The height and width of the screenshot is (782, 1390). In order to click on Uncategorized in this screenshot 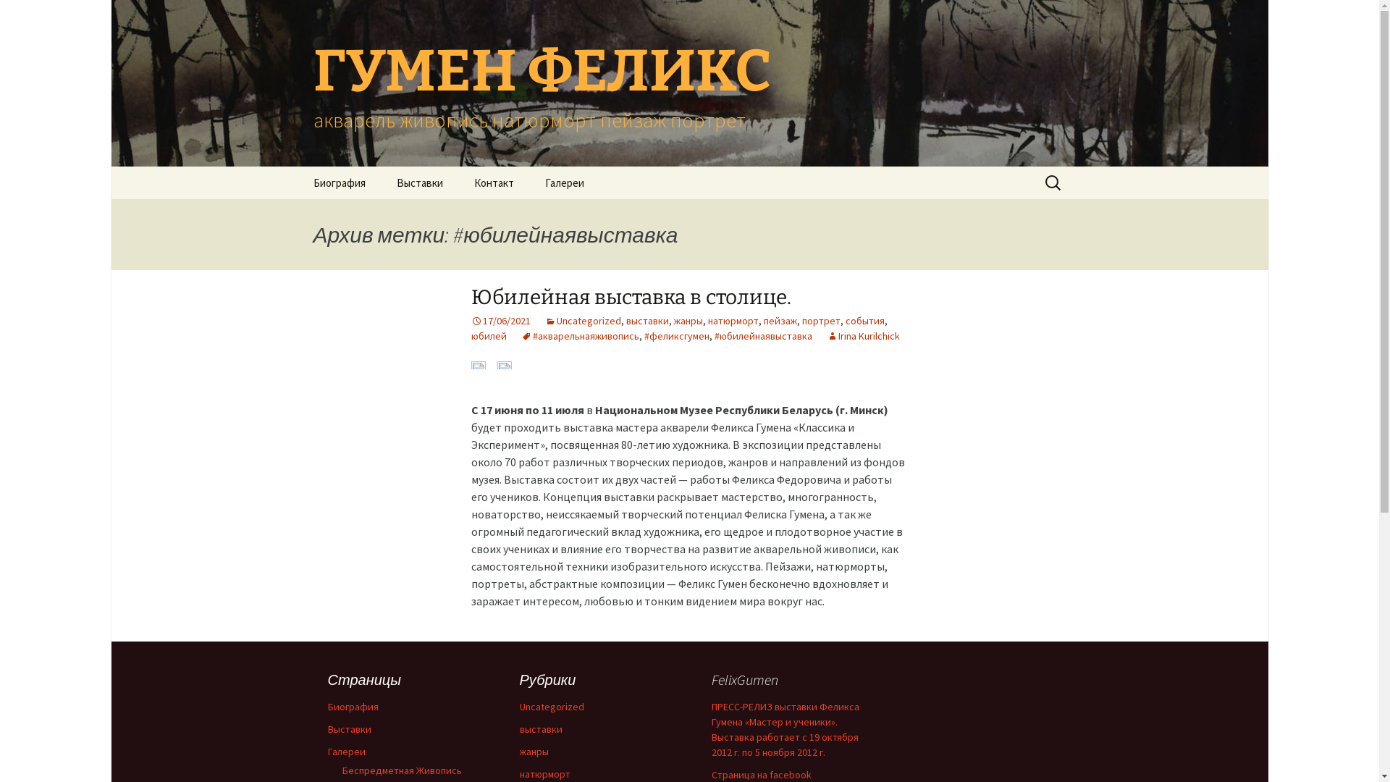, I will do `click(582, 321)`.